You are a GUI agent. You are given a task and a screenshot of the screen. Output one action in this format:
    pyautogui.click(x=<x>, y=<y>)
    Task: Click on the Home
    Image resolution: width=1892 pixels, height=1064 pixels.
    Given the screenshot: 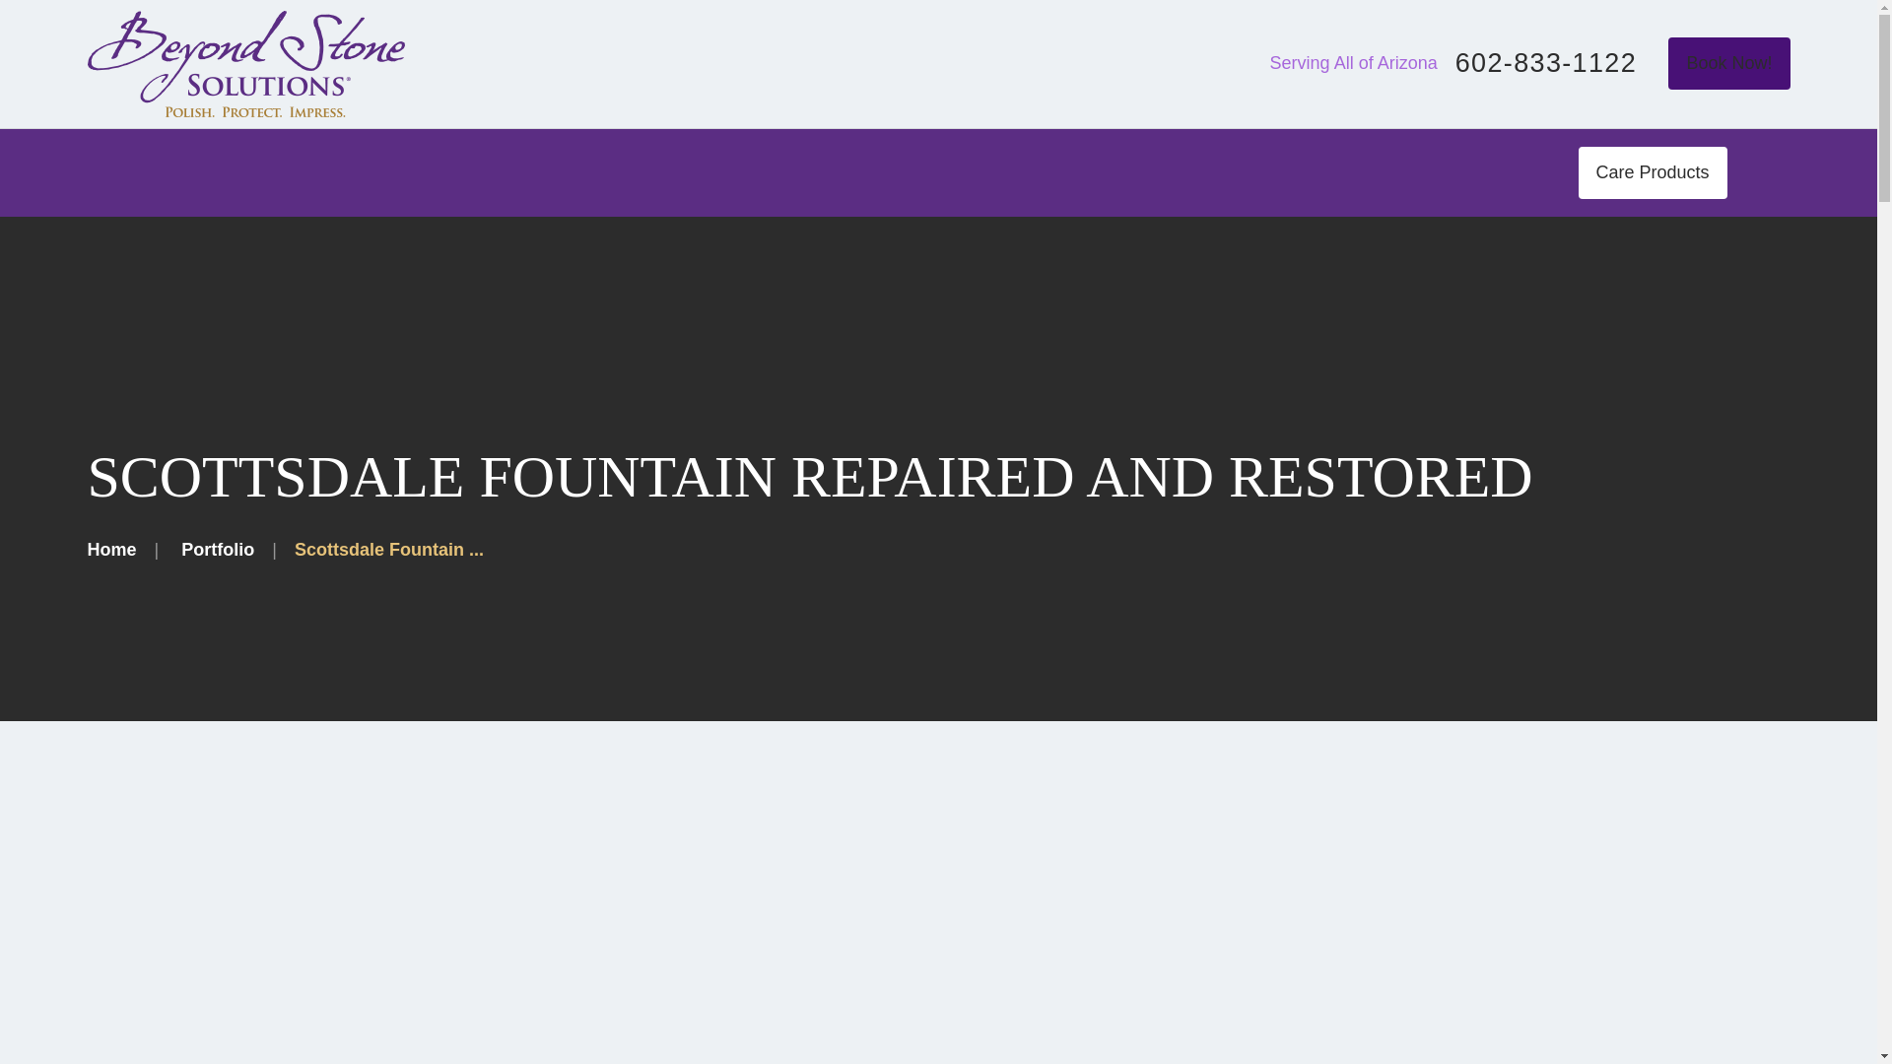 What is the action you would take?
    pyautogui.click(x=245, y=63)
    